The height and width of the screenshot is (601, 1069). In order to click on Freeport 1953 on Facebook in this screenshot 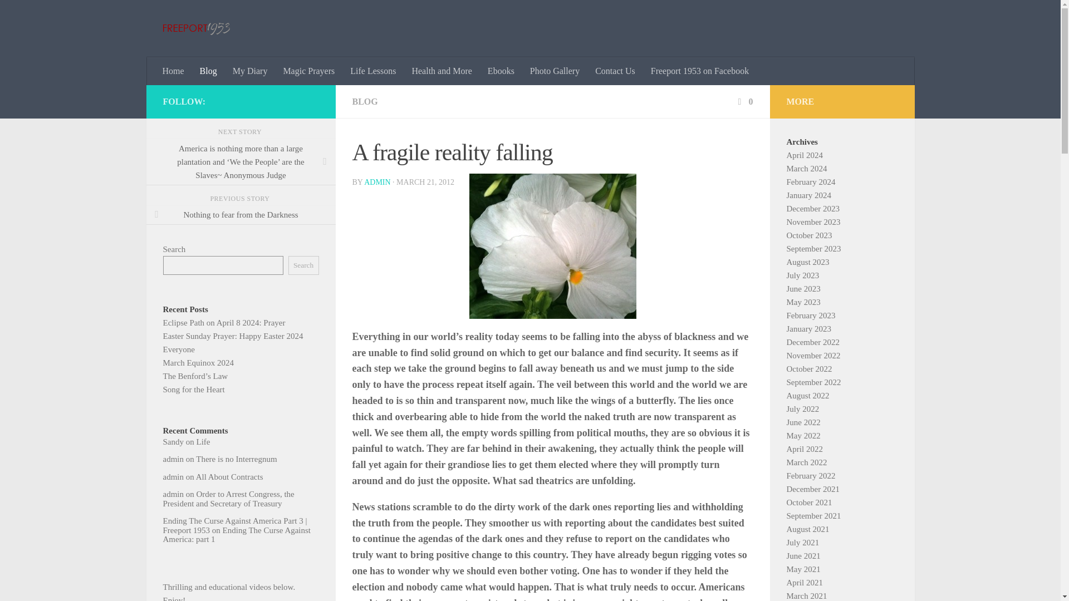, I will do `click(700, 71)`.